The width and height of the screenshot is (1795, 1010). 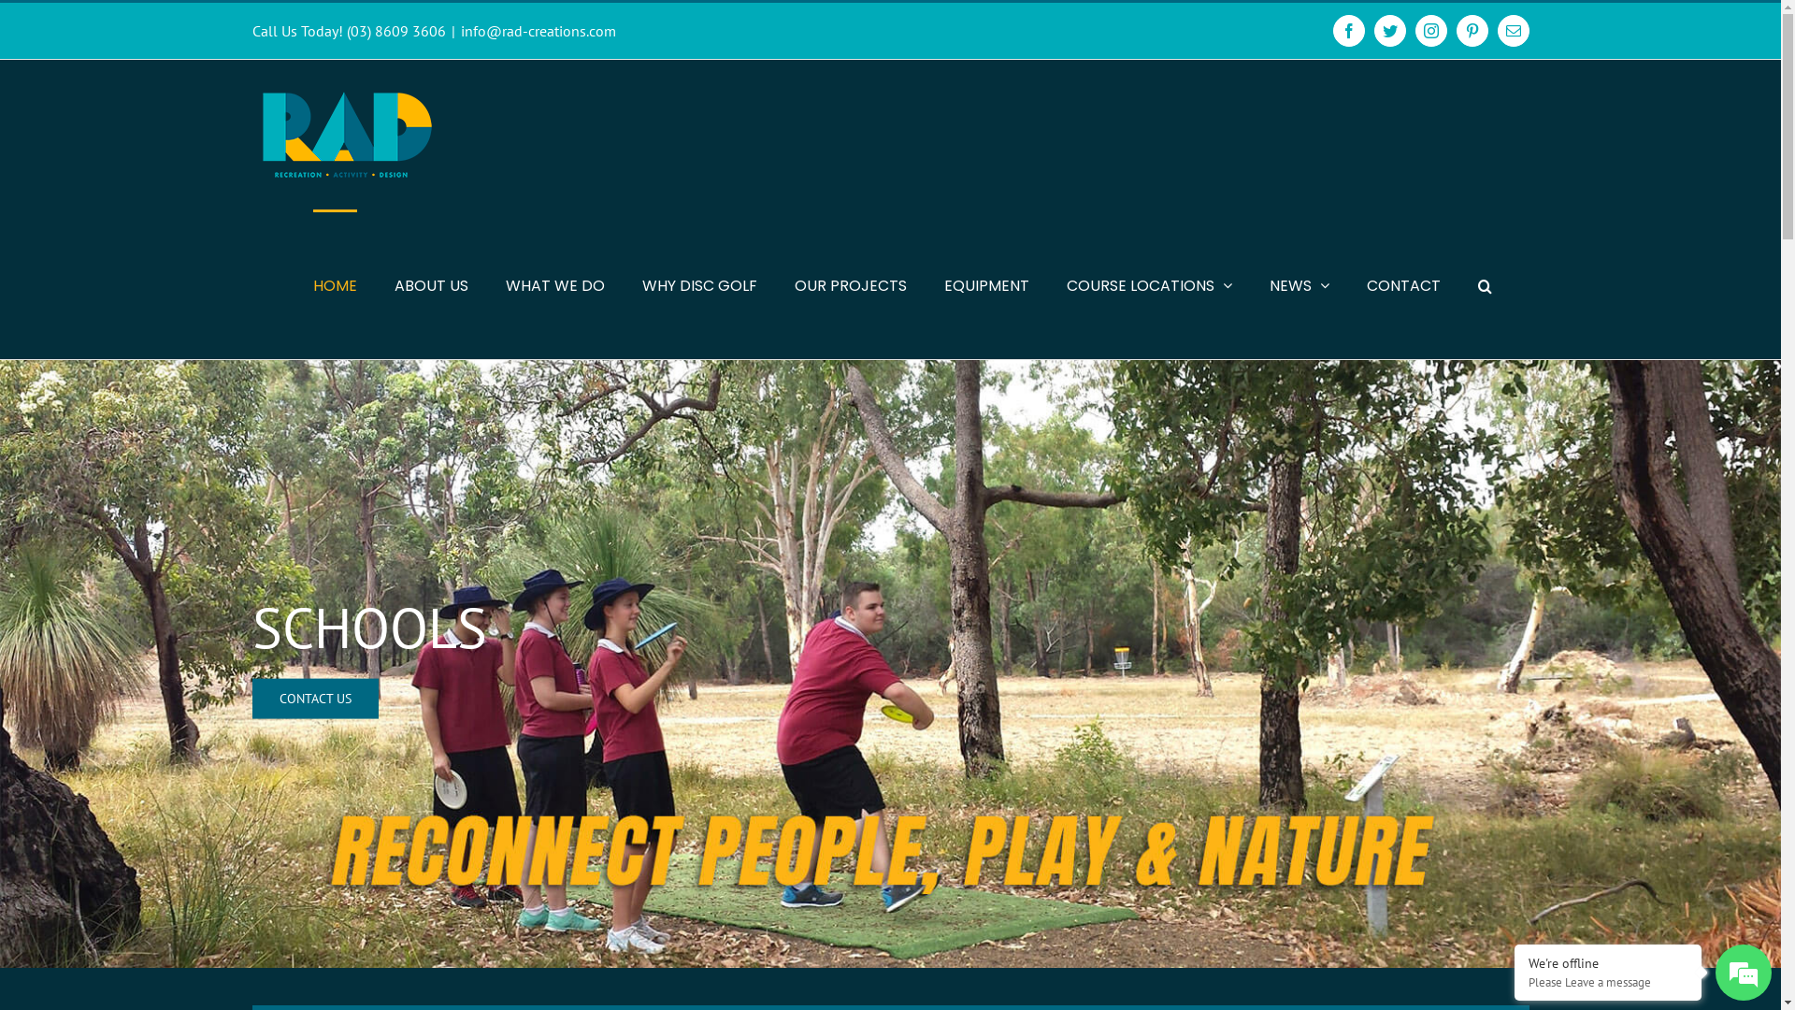 I want to click on WHAT WE DO, so click(x=554, y=284).